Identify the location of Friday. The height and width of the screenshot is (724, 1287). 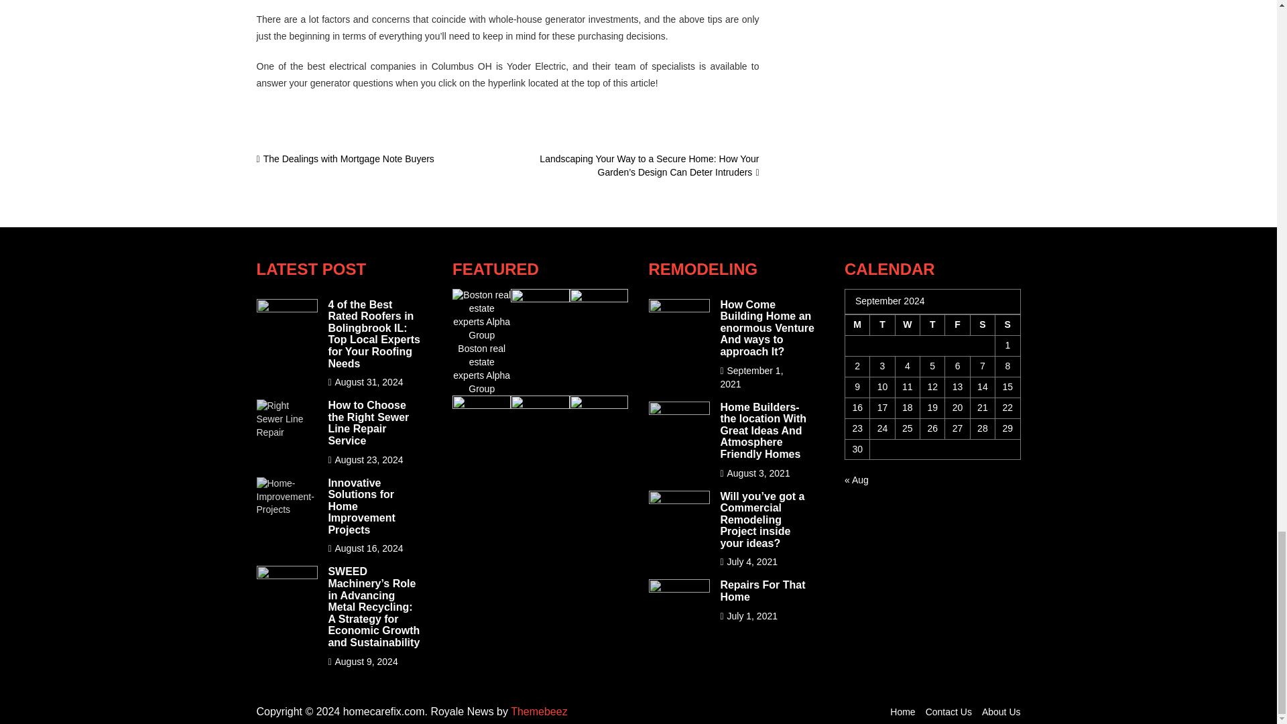
(957, 324).